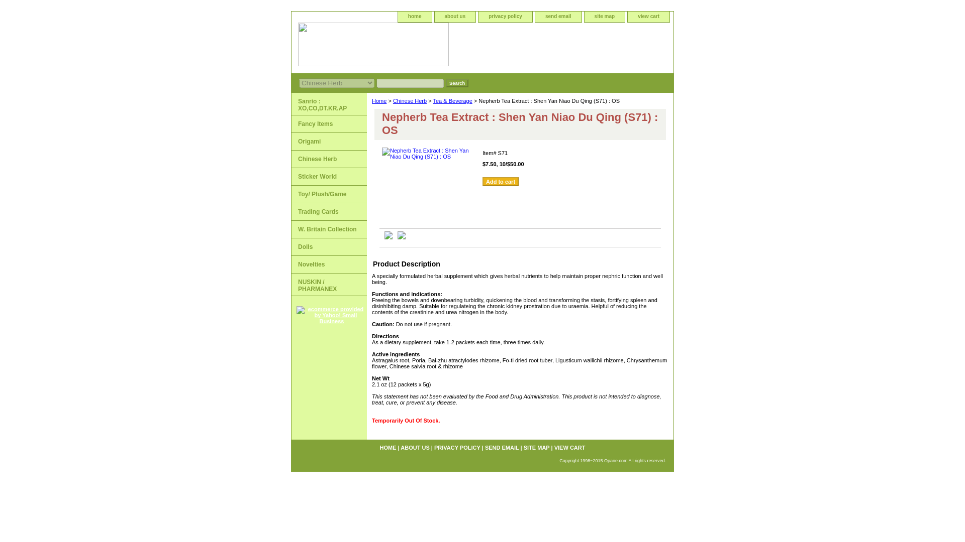 This screenshot has width=965, height=542. I want to click on VIEW CART, so click(570, 447).